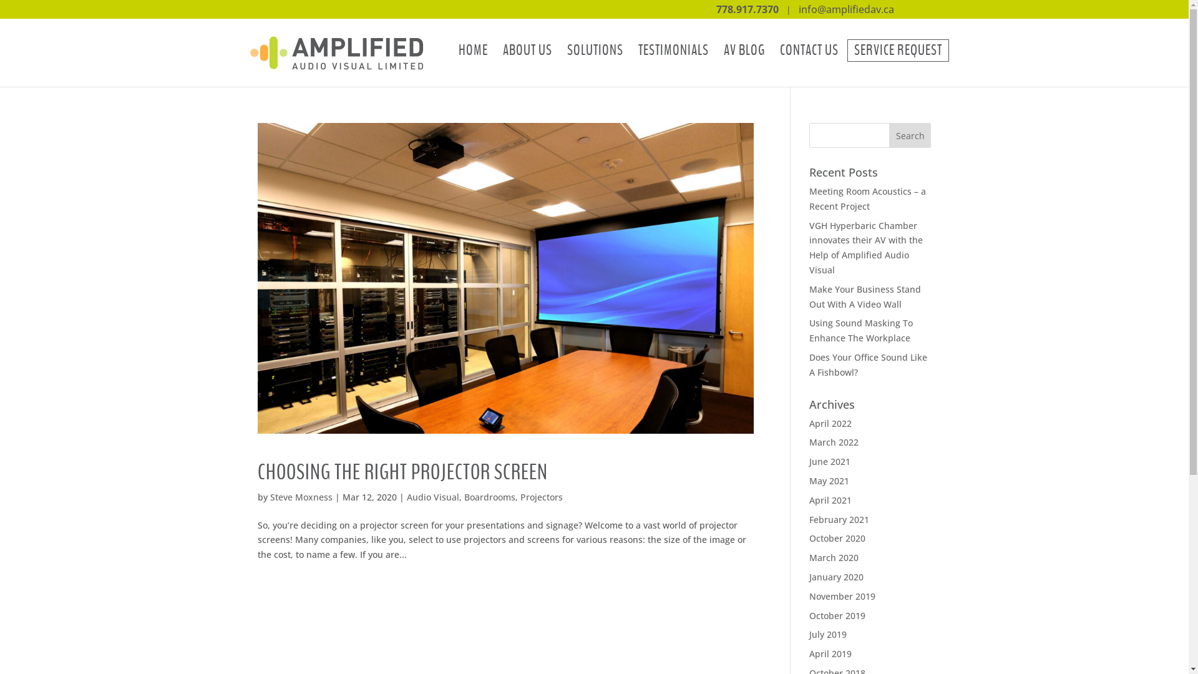  I want to click on SOLUTIONS, so click(595, 51).